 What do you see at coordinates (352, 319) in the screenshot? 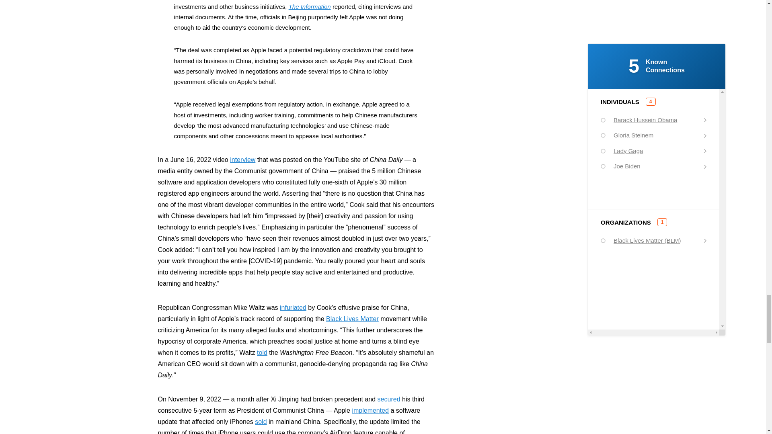
I see `Black Lives Matter` at bounding box center [352, 319].